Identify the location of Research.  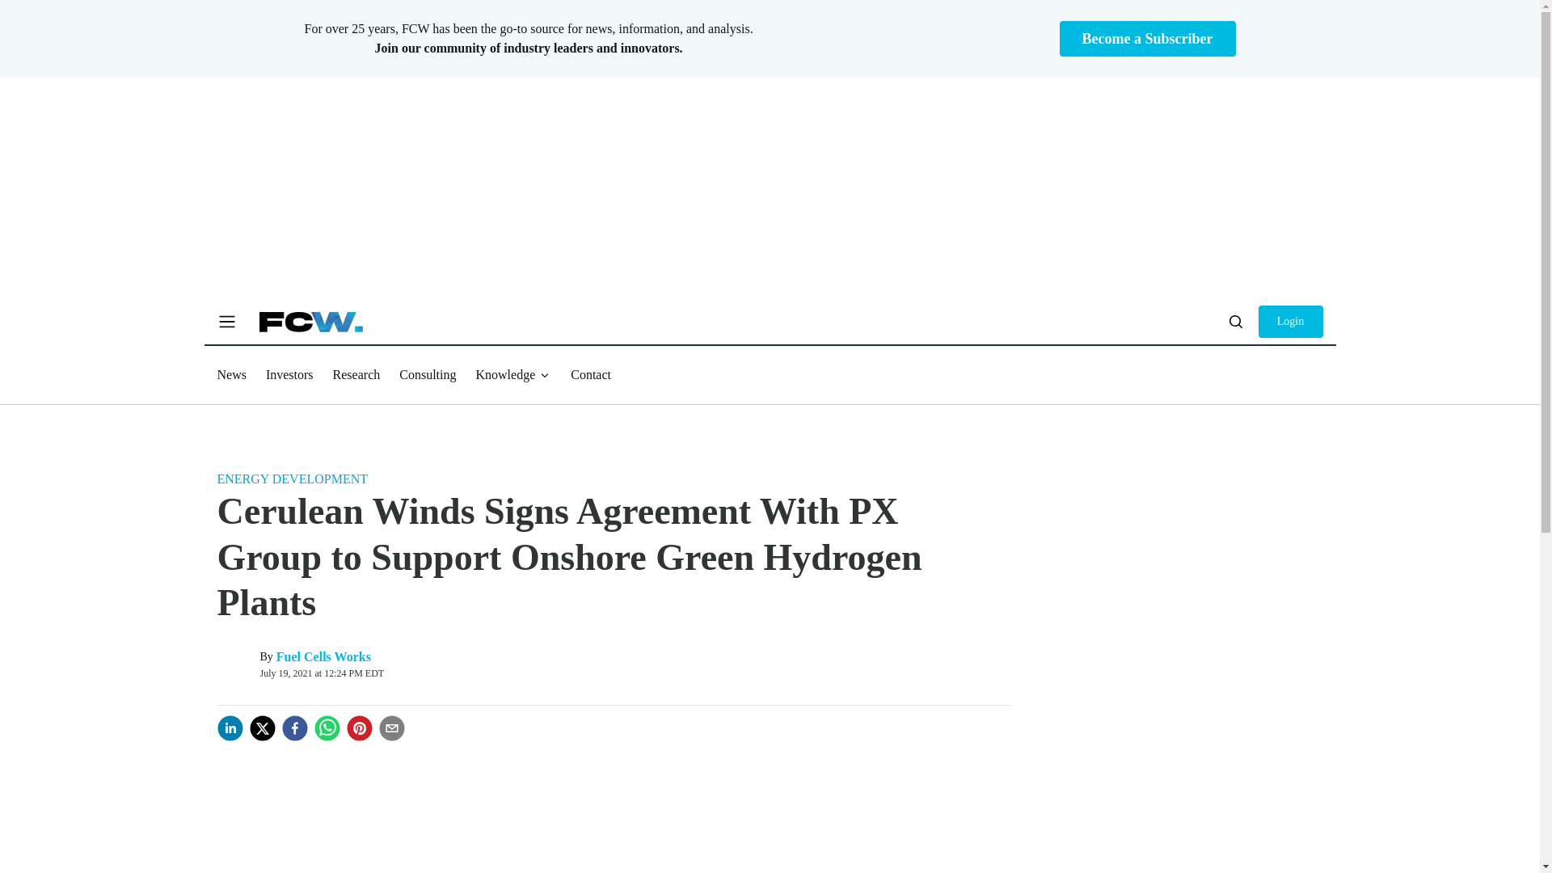
(356, 373).